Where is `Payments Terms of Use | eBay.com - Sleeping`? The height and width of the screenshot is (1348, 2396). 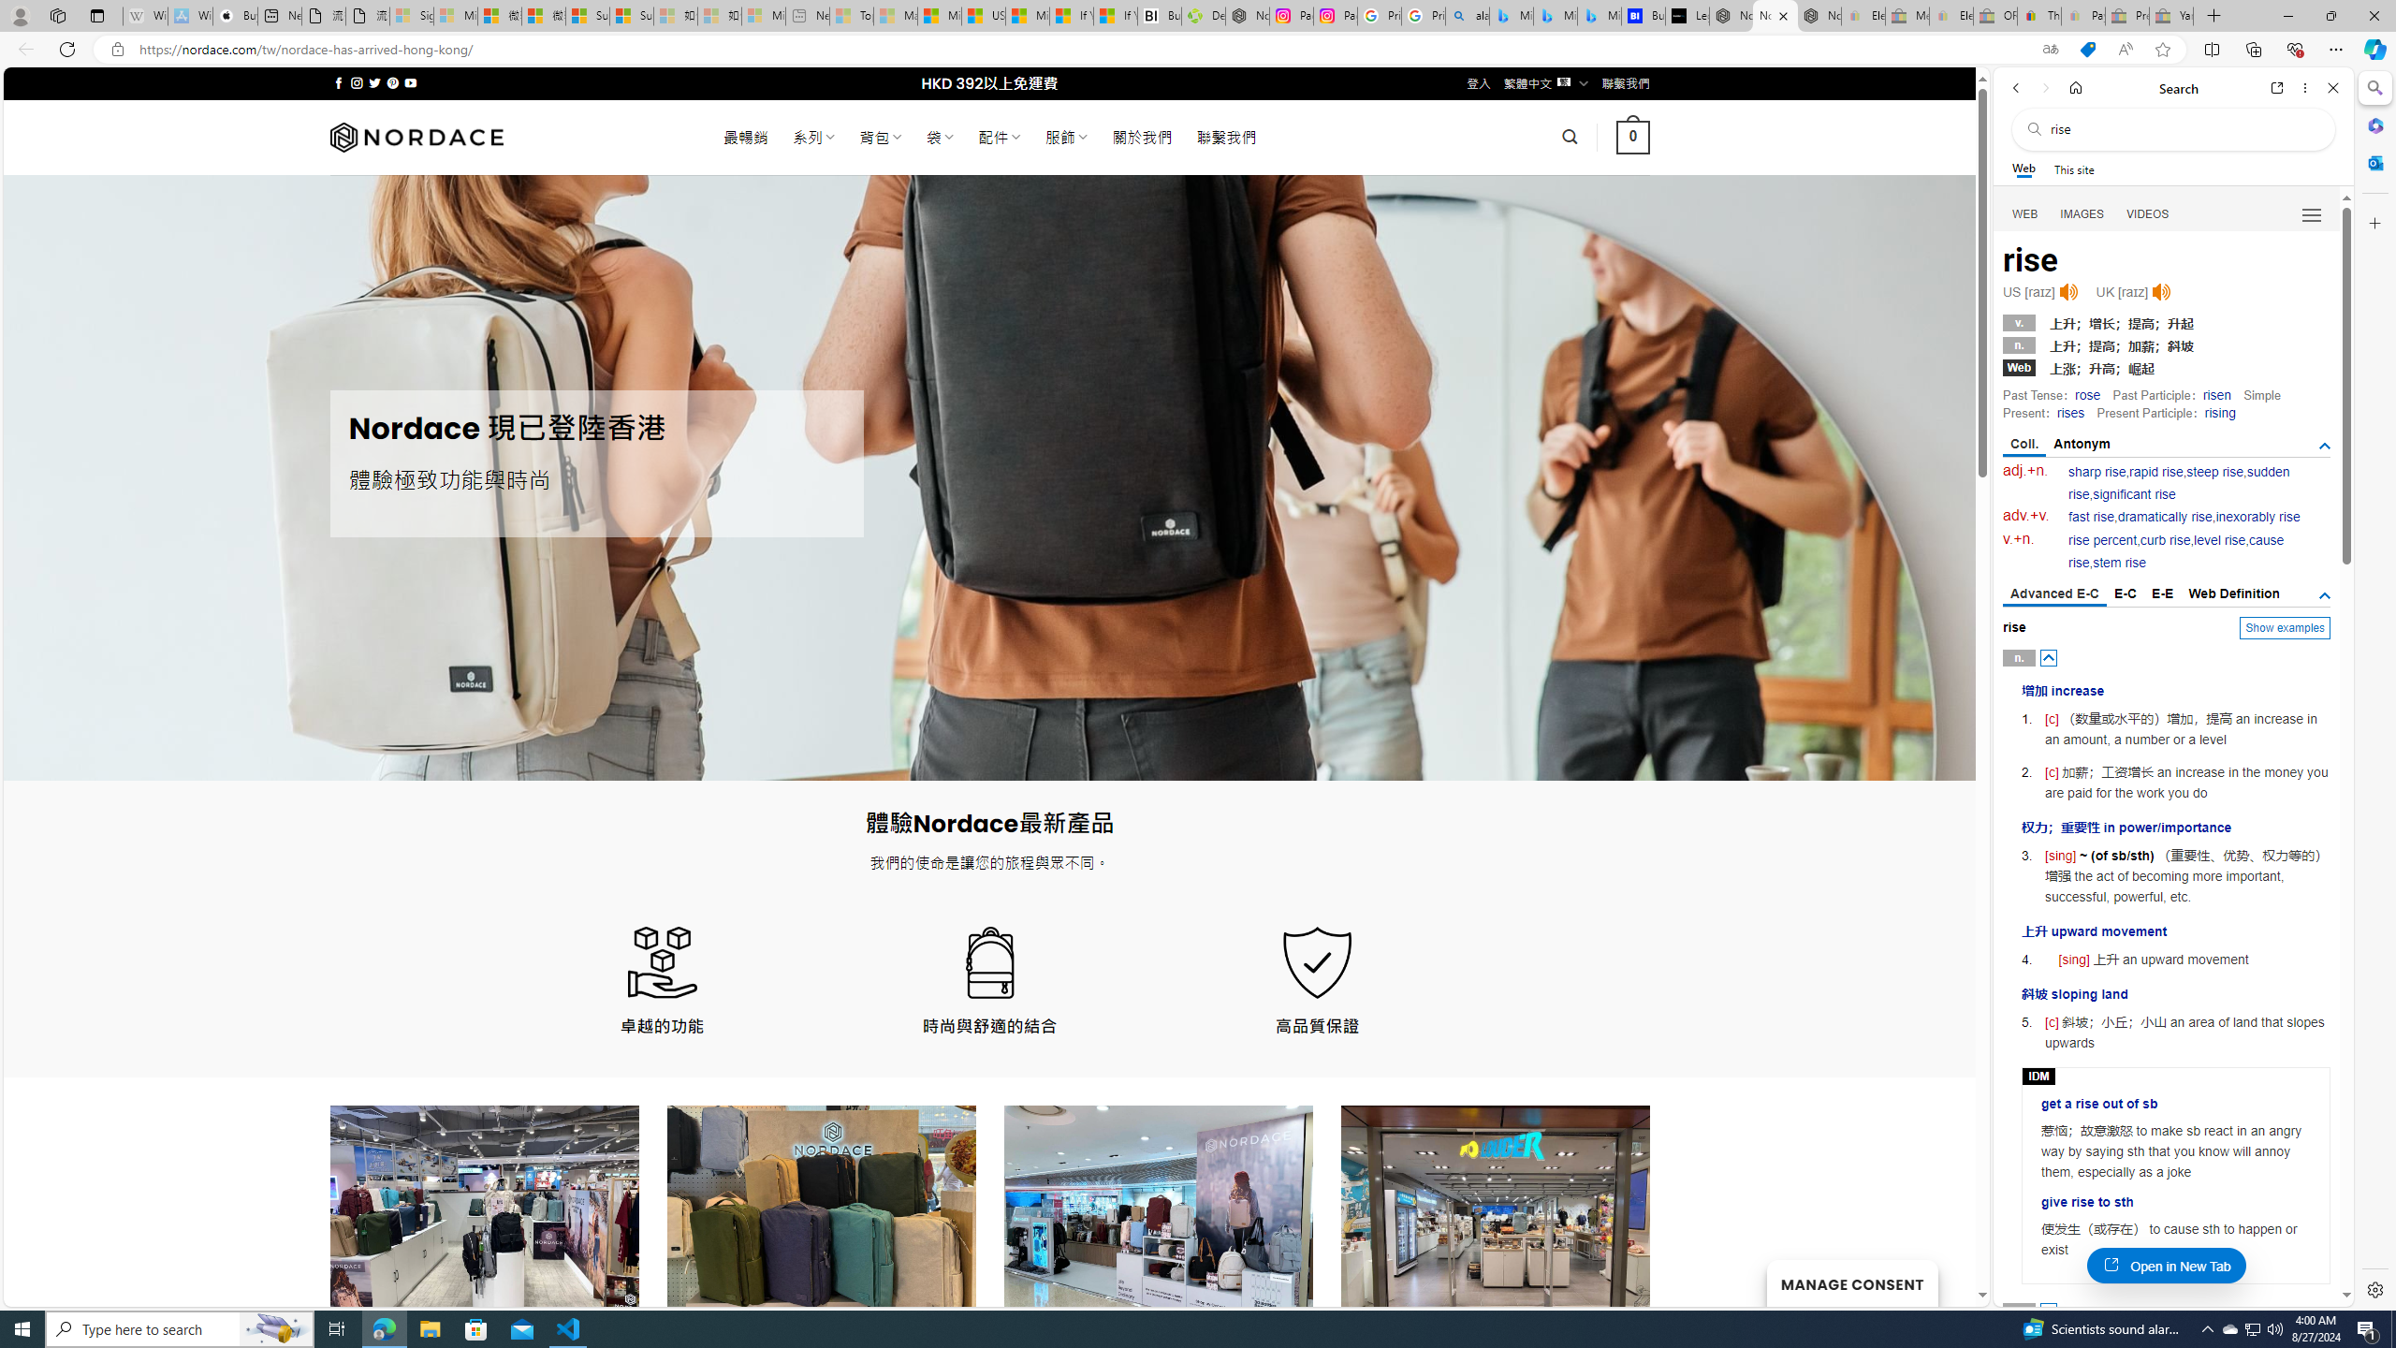
Payments Terms of Use | eBay.com - Sleeping is located at coordinates (2082, 16).